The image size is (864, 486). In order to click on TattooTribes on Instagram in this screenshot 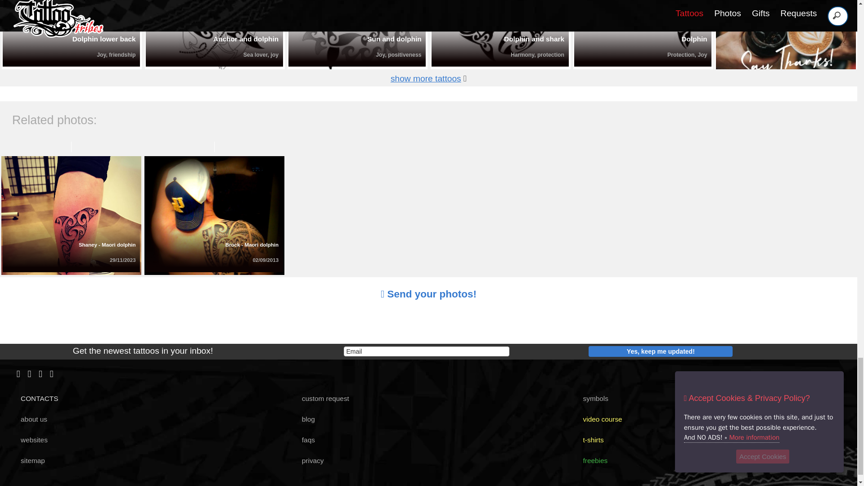, I will do `click(40, 374)`.